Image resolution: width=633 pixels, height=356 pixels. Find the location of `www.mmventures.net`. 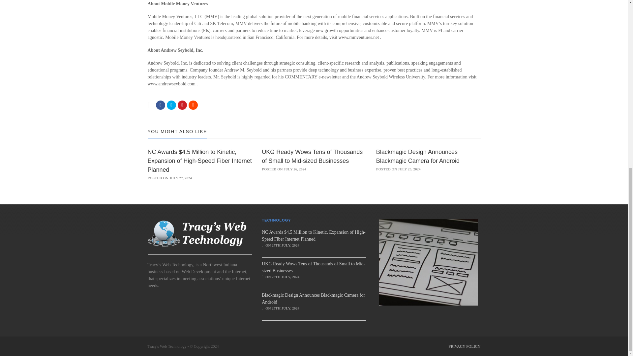

www.mmventures.net is located at coordinates (359, 37).